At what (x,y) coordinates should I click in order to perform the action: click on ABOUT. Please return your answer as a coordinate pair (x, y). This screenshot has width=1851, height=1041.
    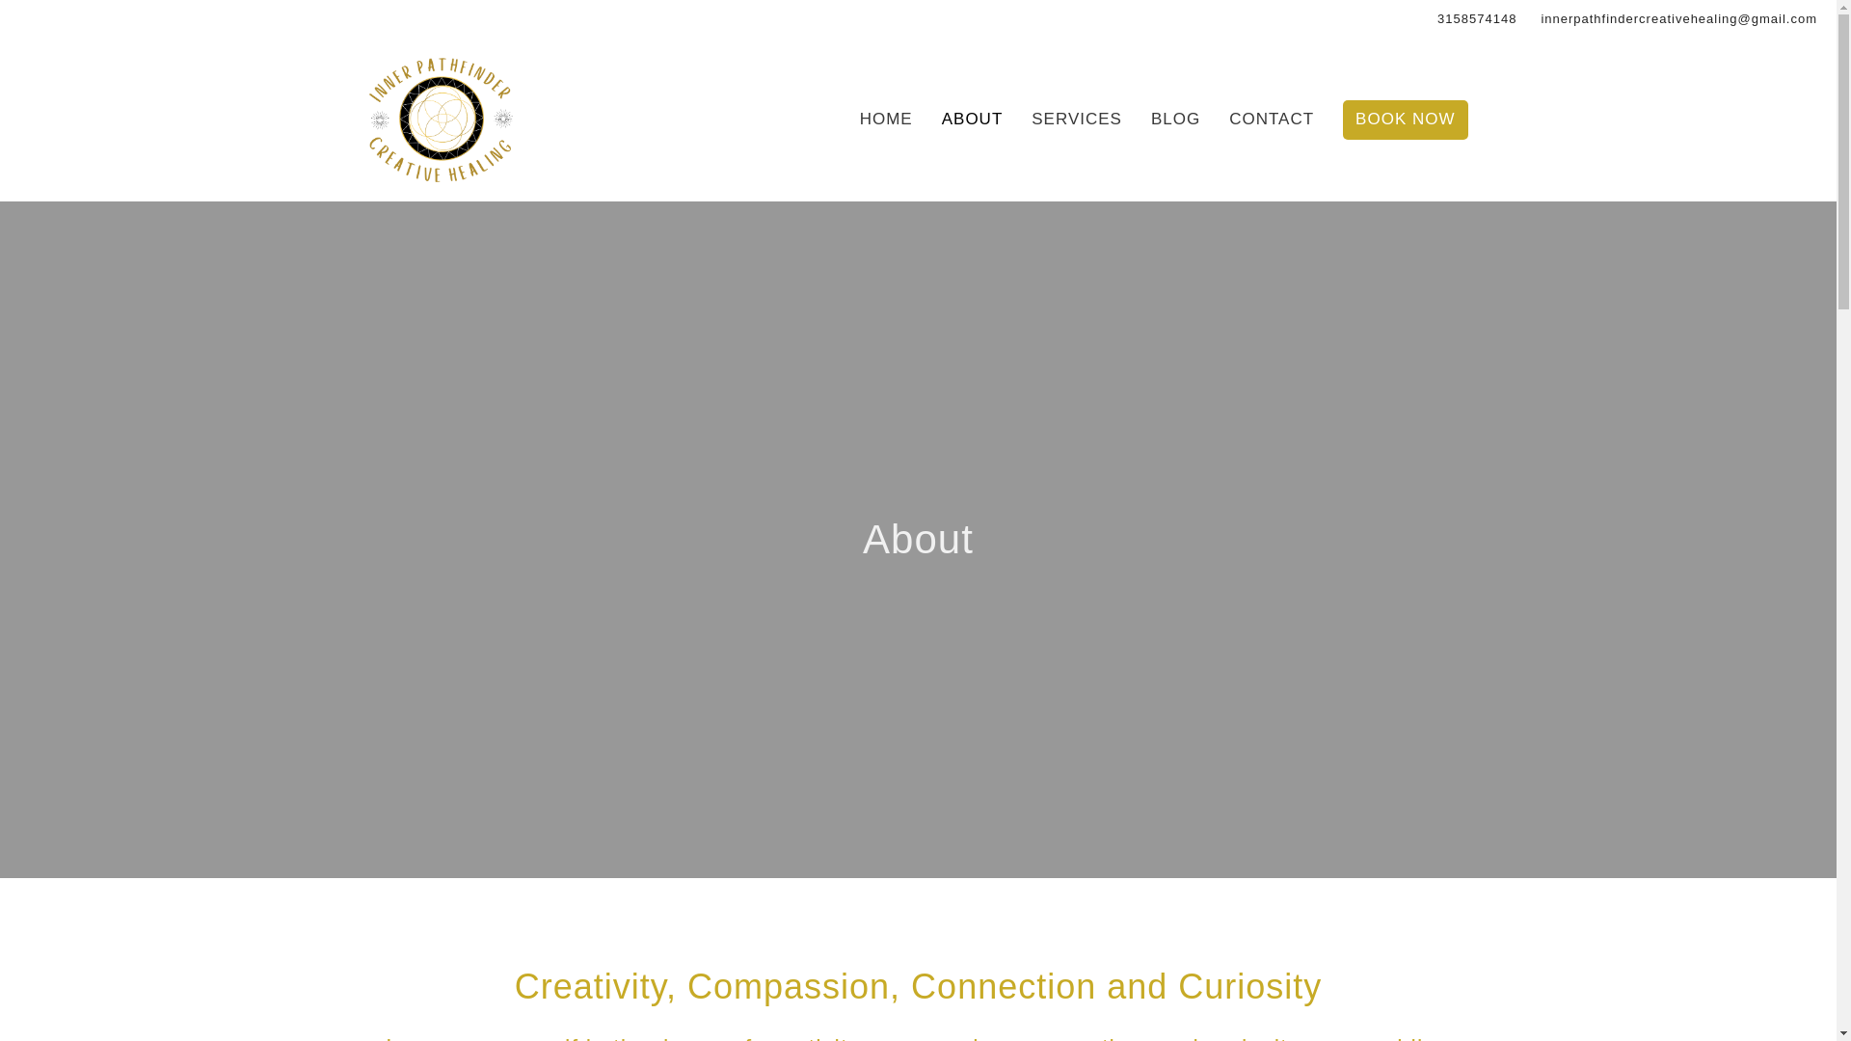
    Looking at the image, I should click on (972, 119).